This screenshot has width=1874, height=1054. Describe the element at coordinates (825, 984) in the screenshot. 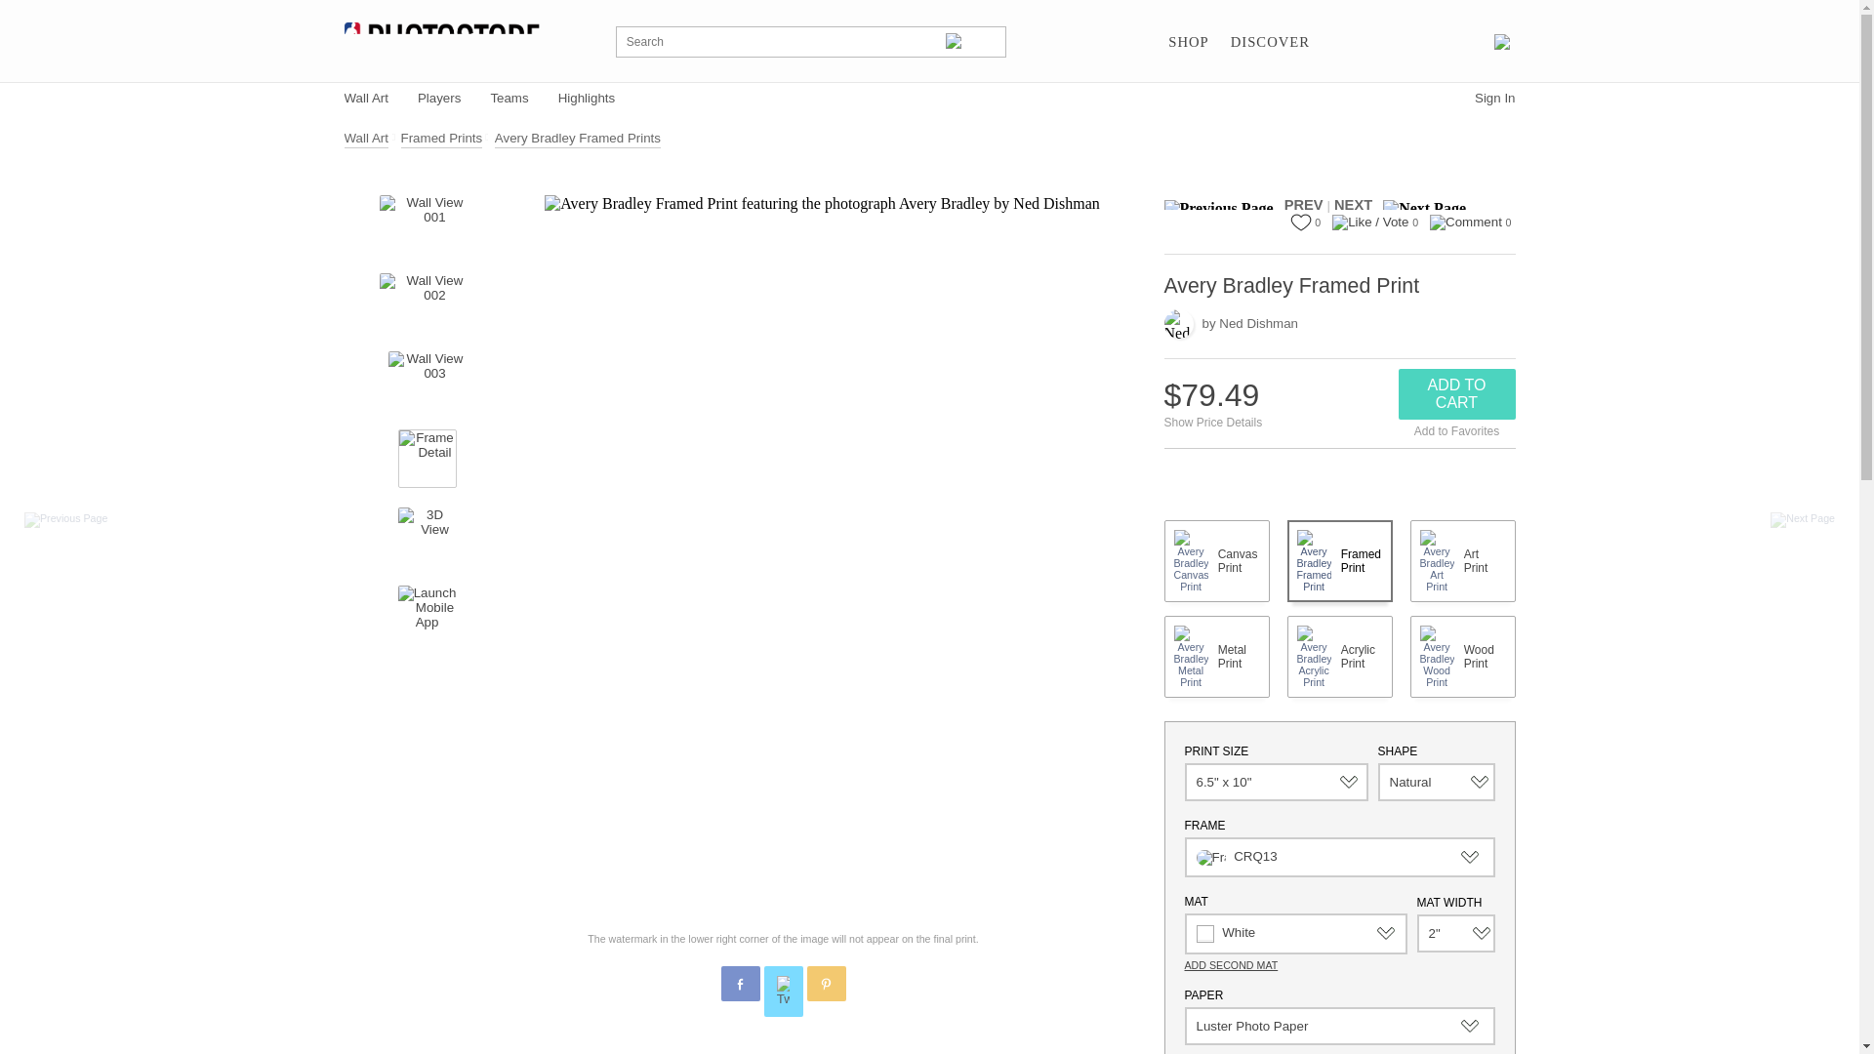

I see `Share Product on Pinterest` at that location.